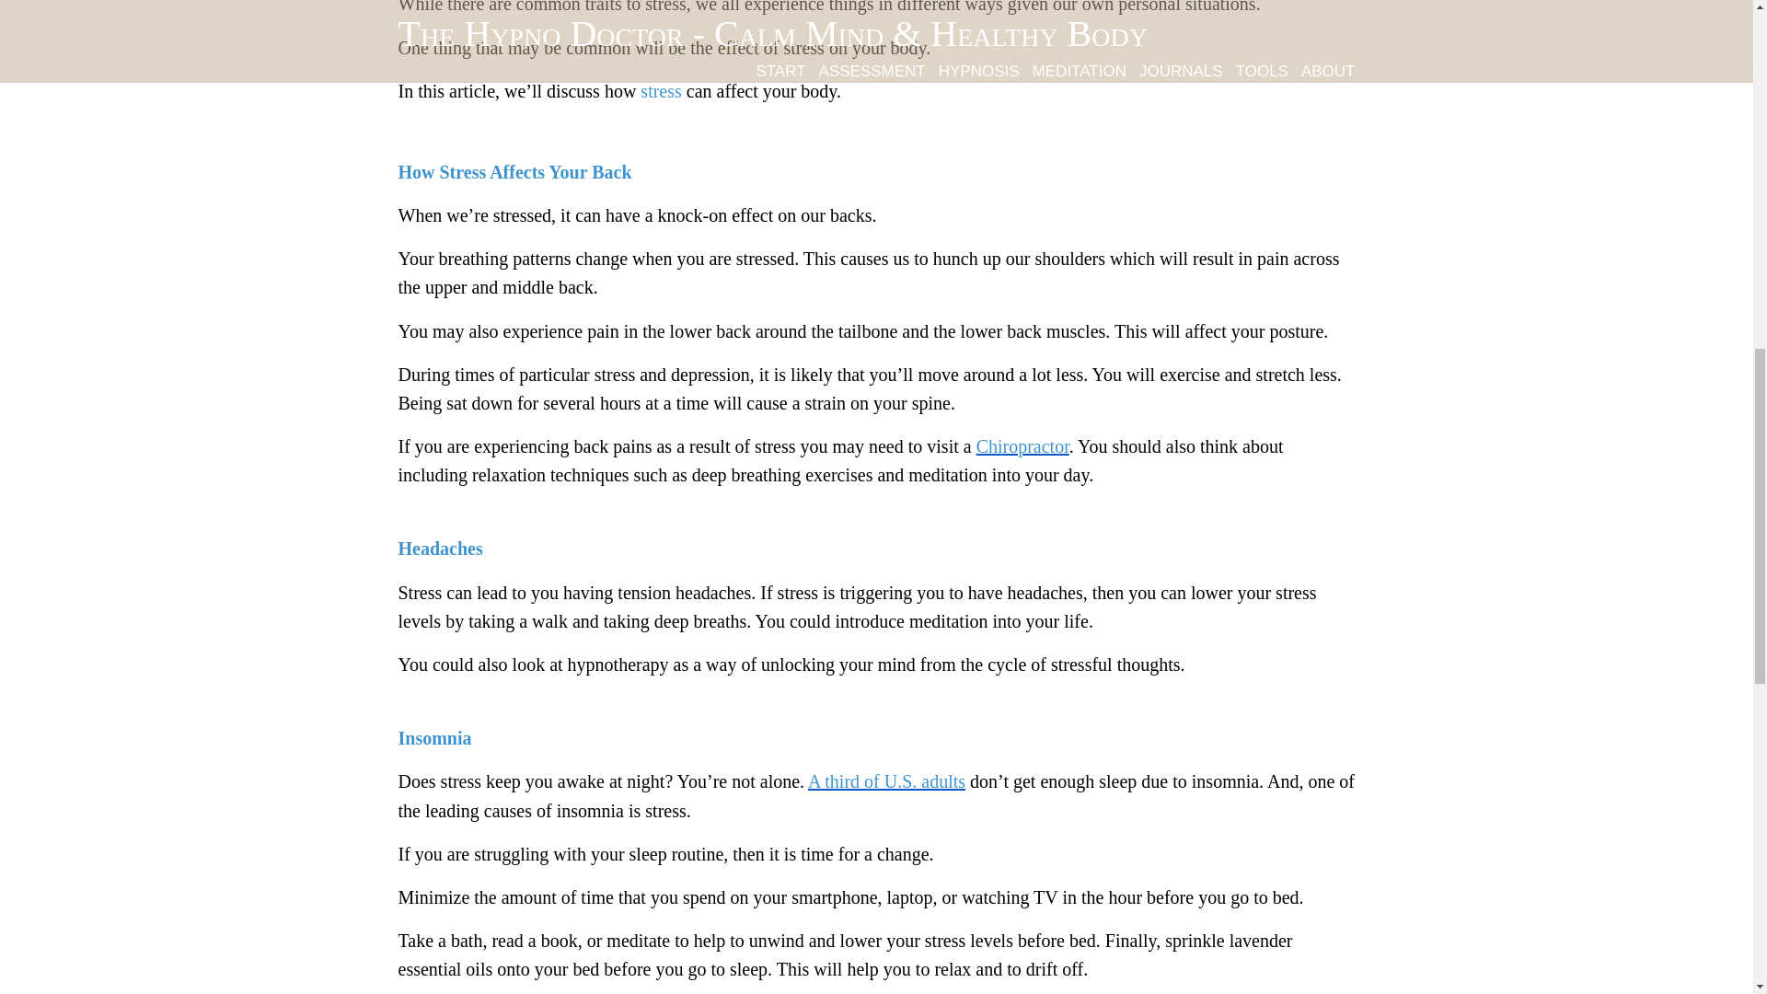 This screenshot has width=1767, height=994. What do you see at coordinates (1022, 445) in the screenshot?
I see `Chiropractor` at bounding box center [1022, 445].